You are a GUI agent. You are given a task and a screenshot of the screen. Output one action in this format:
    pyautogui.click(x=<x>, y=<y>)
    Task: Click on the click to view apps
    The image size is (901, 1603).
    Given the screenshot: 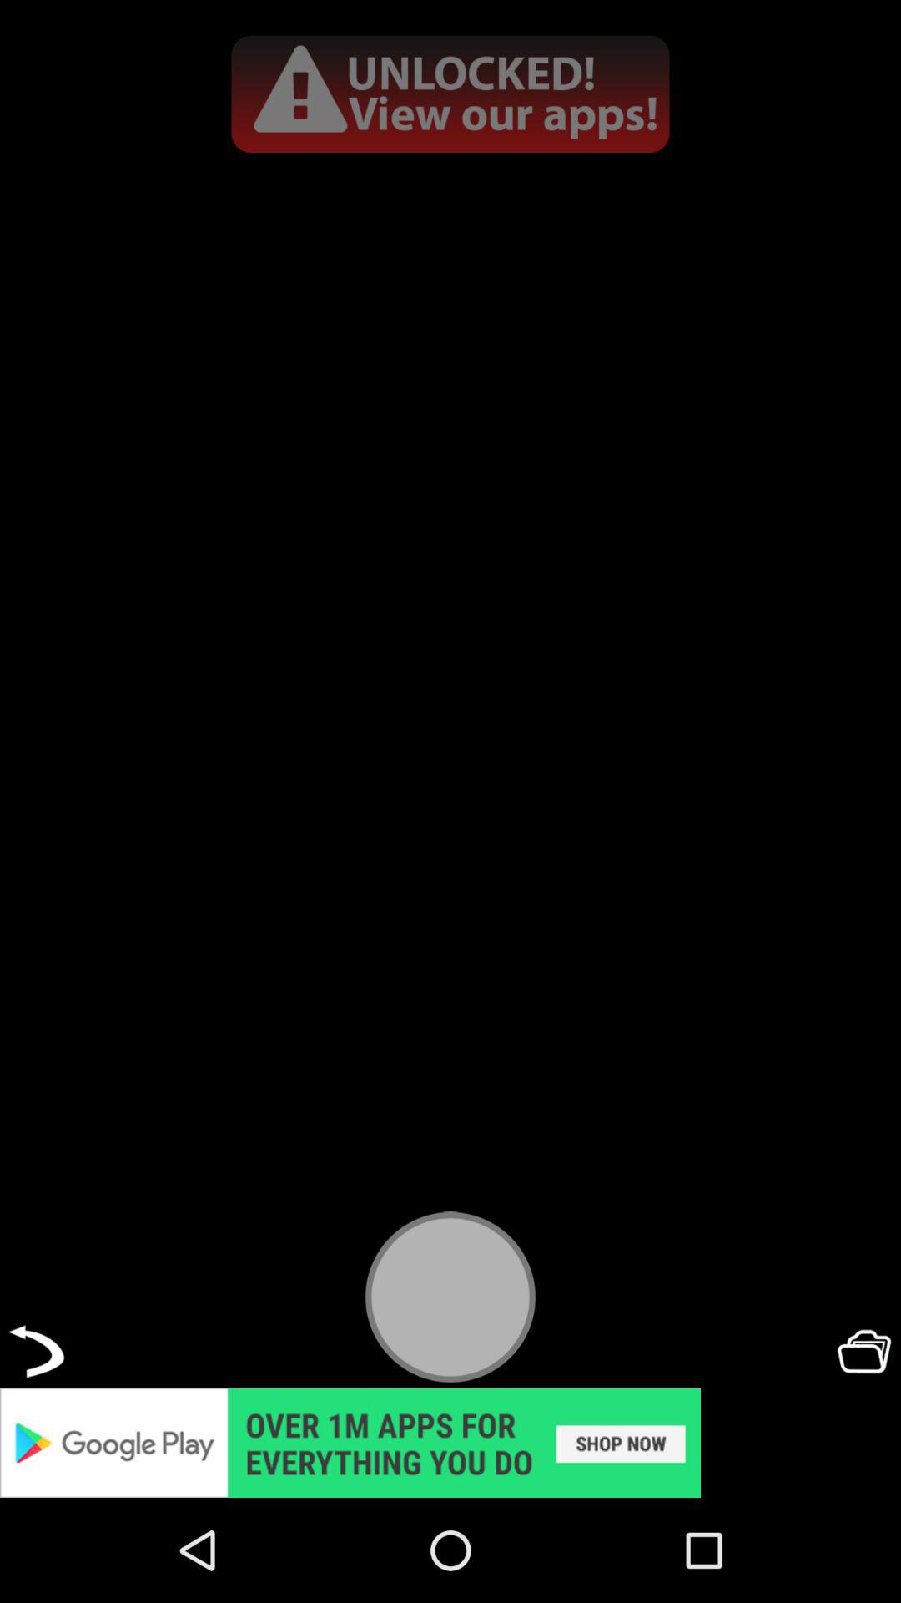 What is the action you would take?
    pyautogui.click(x=450, y=94)
    